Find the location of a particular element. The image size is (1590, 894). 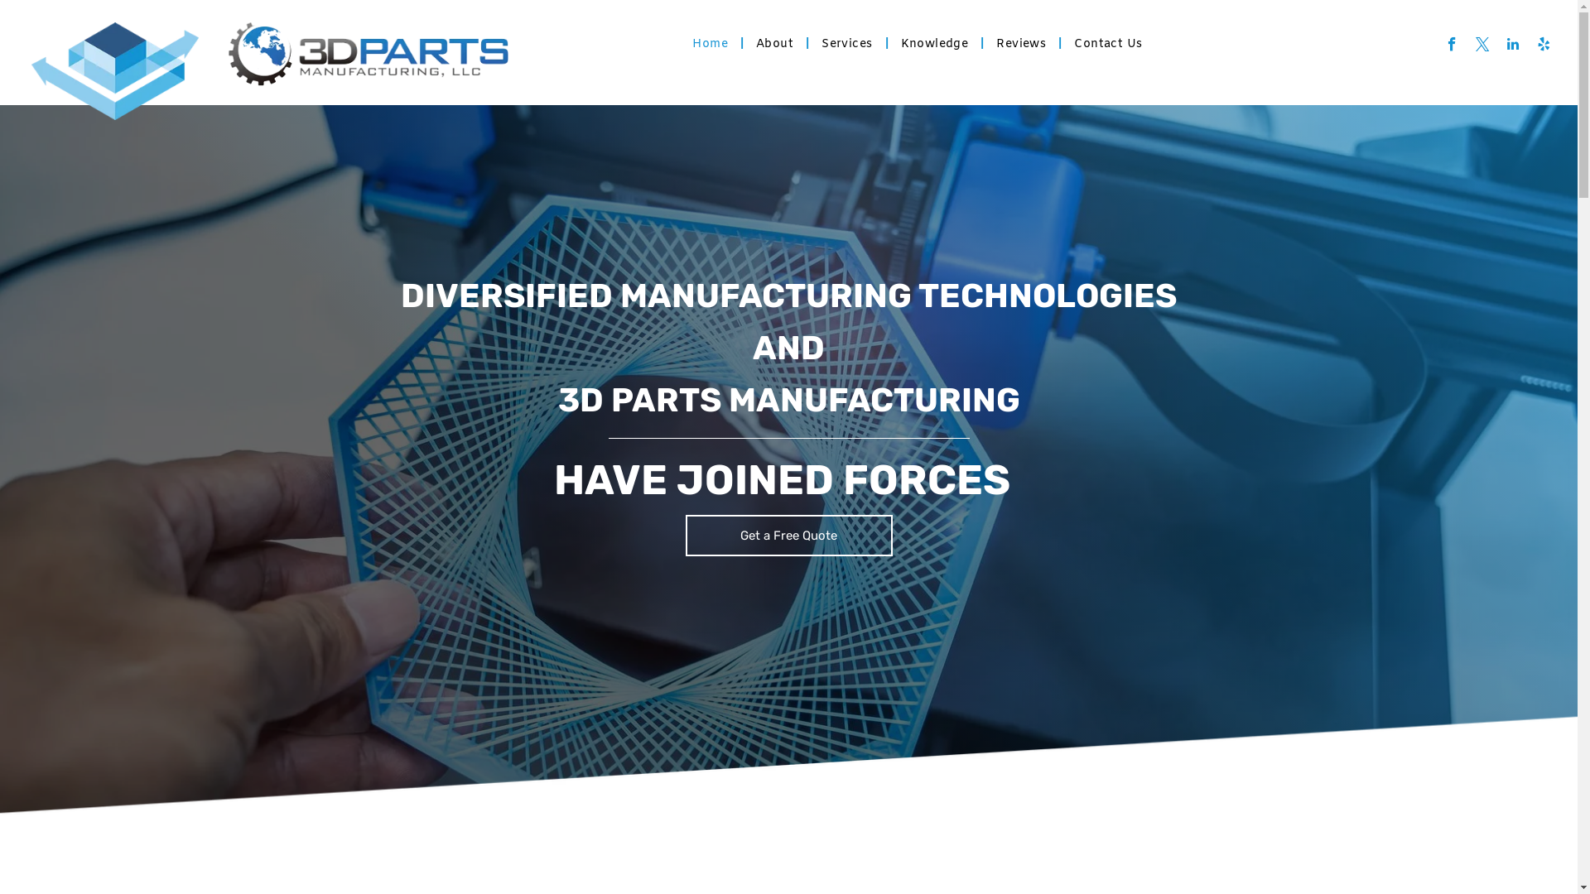

Services is located at coordinates (846, 45).